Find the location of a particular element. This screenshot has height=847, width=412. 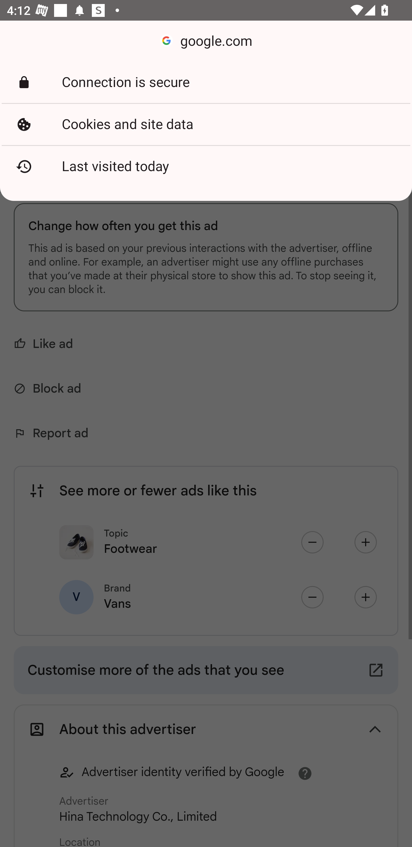

Last visited today is located at coordinates (206, 167).